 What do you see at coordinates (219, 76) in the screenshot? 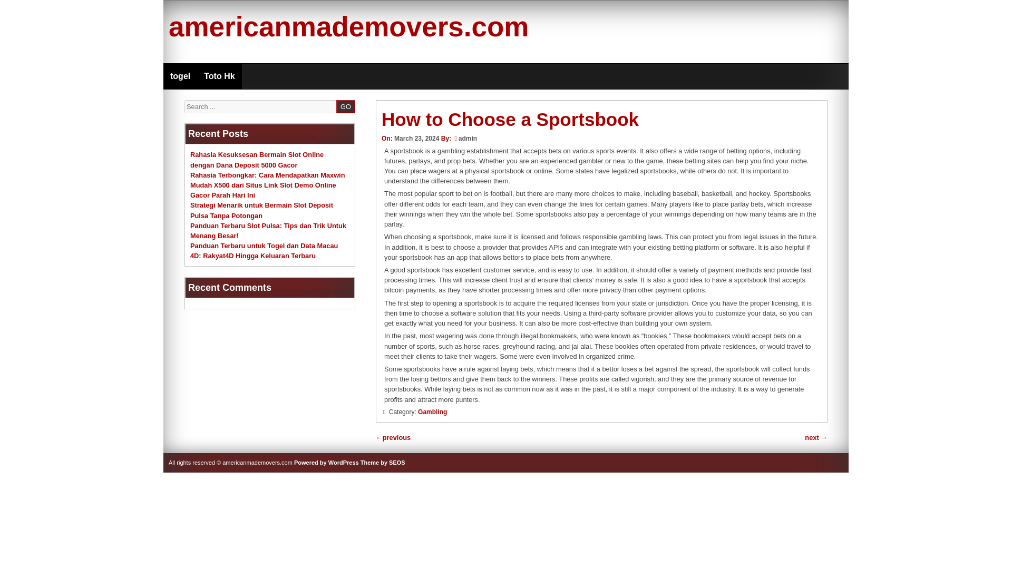
I see `Toto Hk` at bounding box center [219, 76].